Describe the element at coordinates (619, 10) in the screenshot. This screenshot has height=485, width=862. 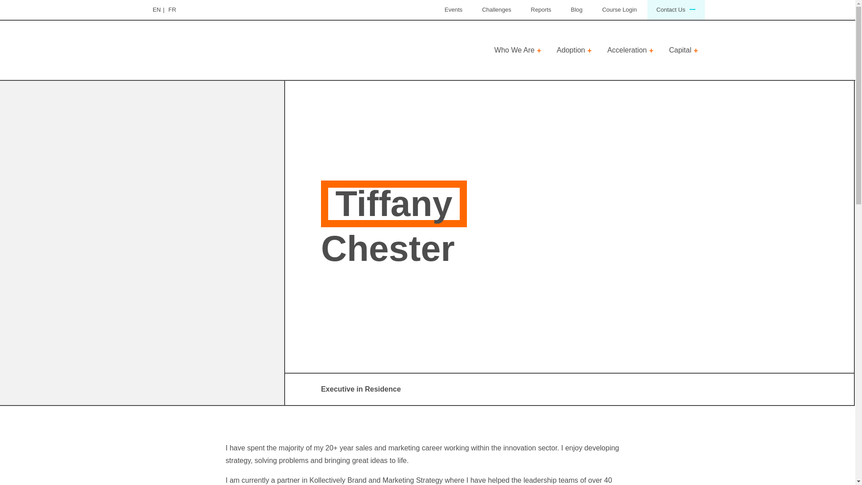
I see `Course Login` at that location.